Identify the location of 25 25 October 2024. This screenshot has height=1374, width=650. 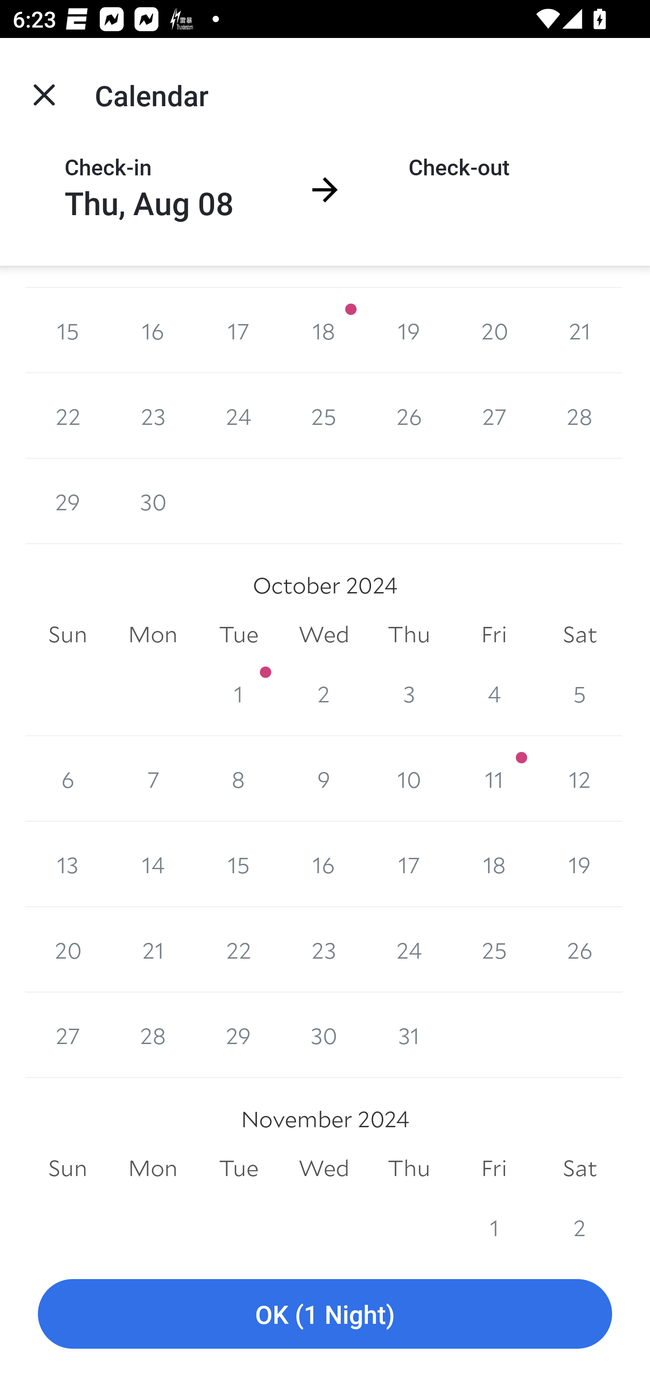
(494, 949).